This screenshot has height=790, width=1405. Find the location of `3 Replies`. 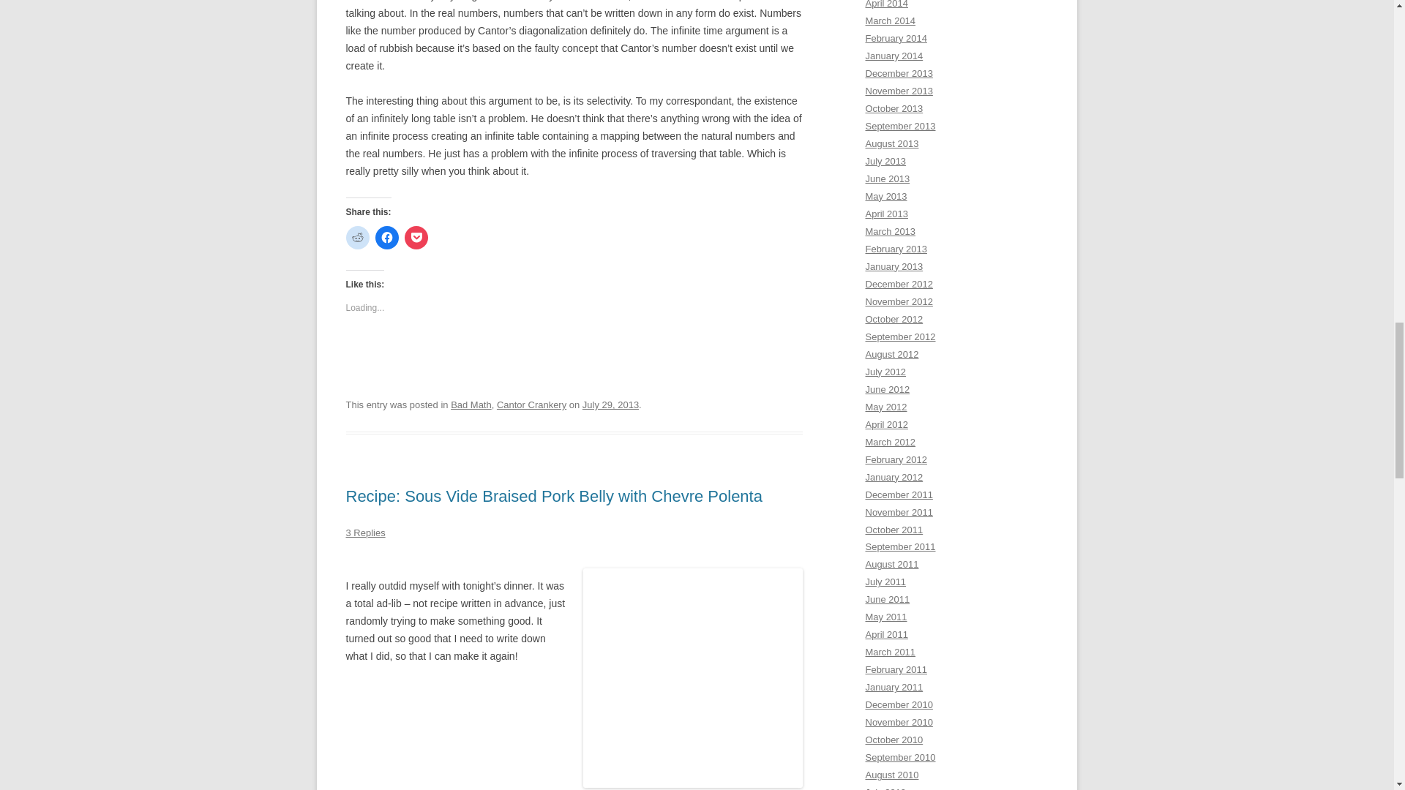

3 Replies is located at coordinates (365, 533).